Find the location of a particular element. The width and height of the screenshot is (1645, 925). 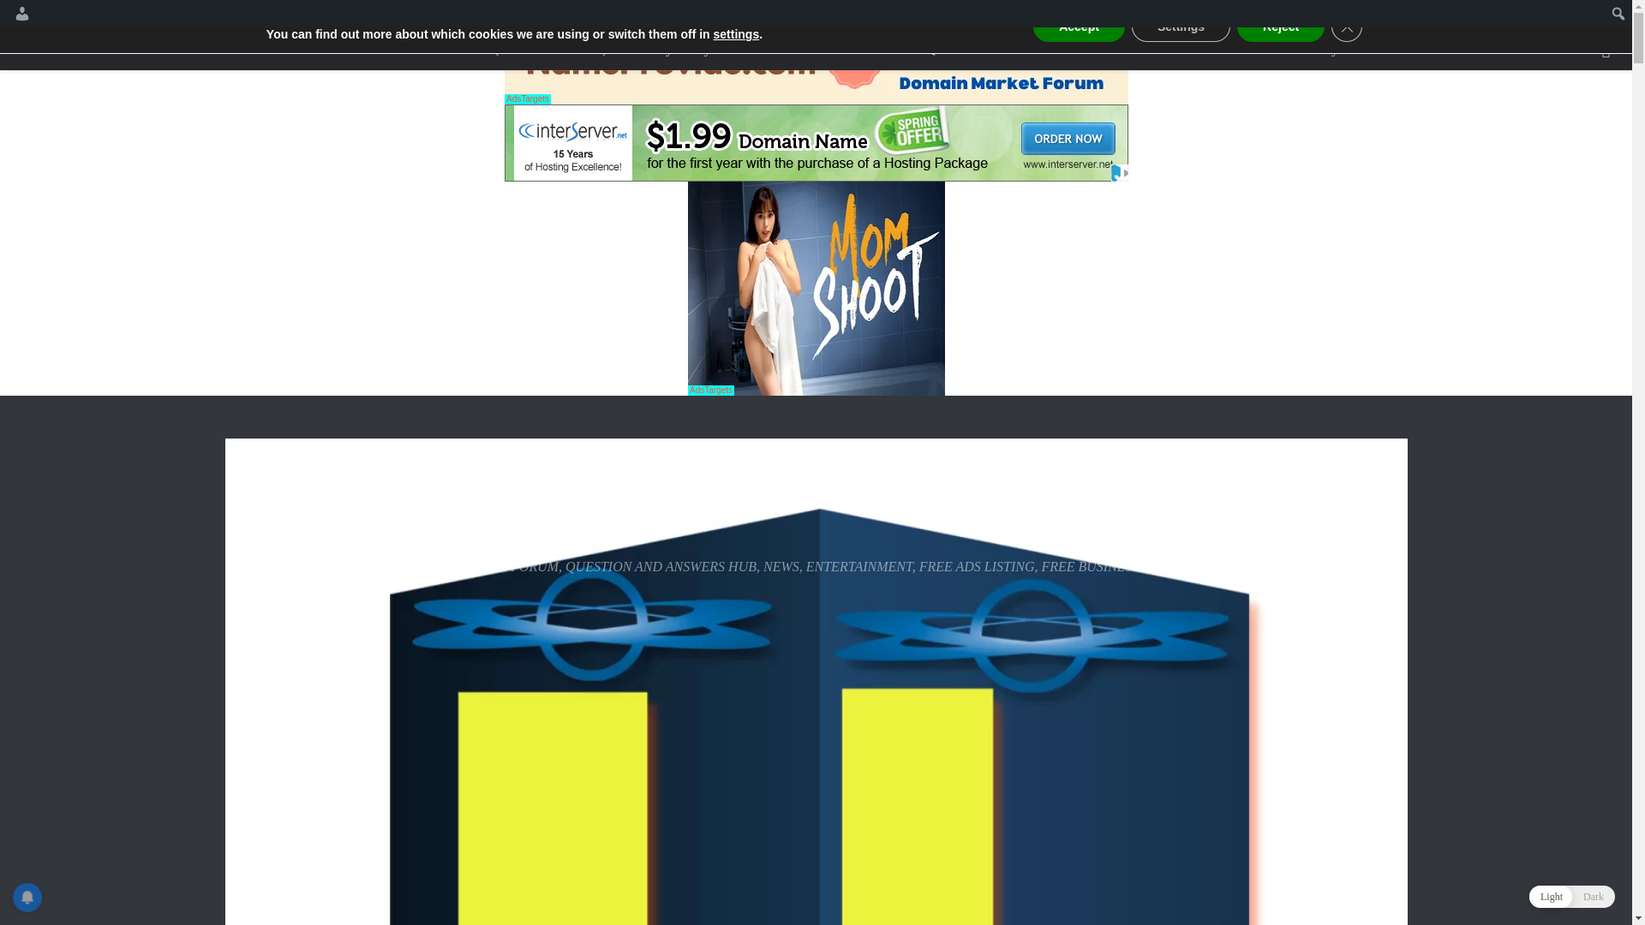

My Account is located at coordinates (1354, 49).